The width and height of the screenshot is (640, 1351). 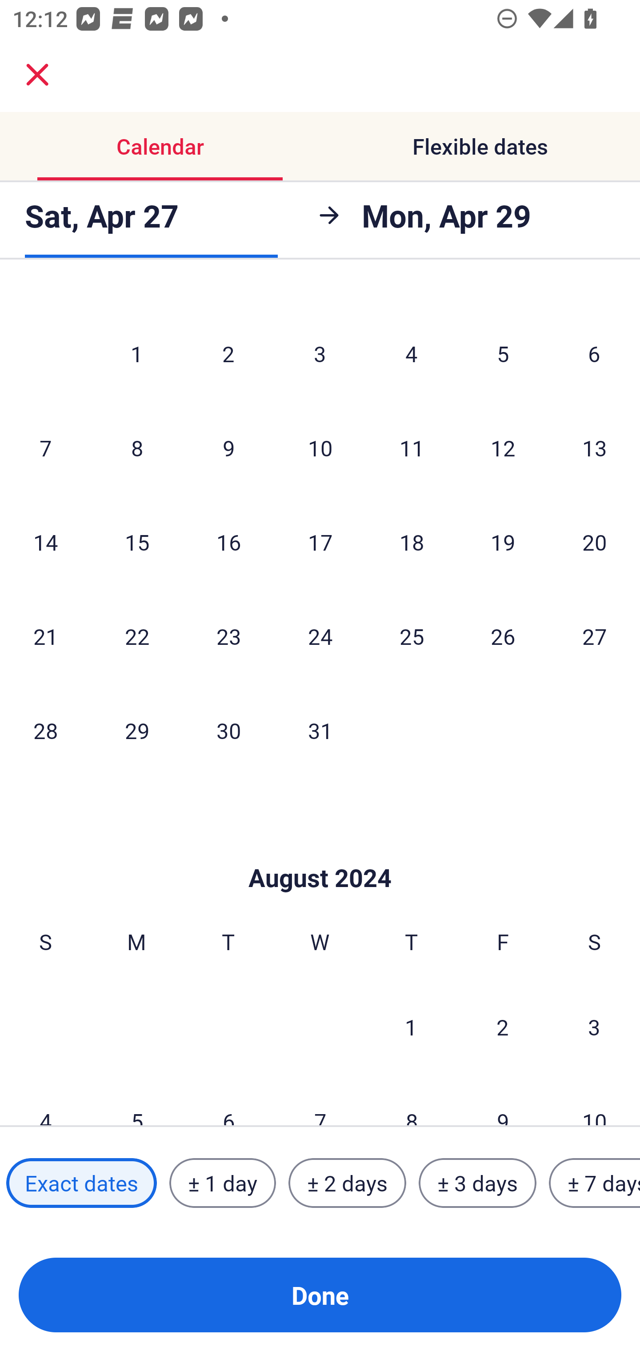 What do you see at coordinates (228, 636) in the screenshot?
I see `23 Tuesday, July 23, 2024` at bounding box center [228, 636].